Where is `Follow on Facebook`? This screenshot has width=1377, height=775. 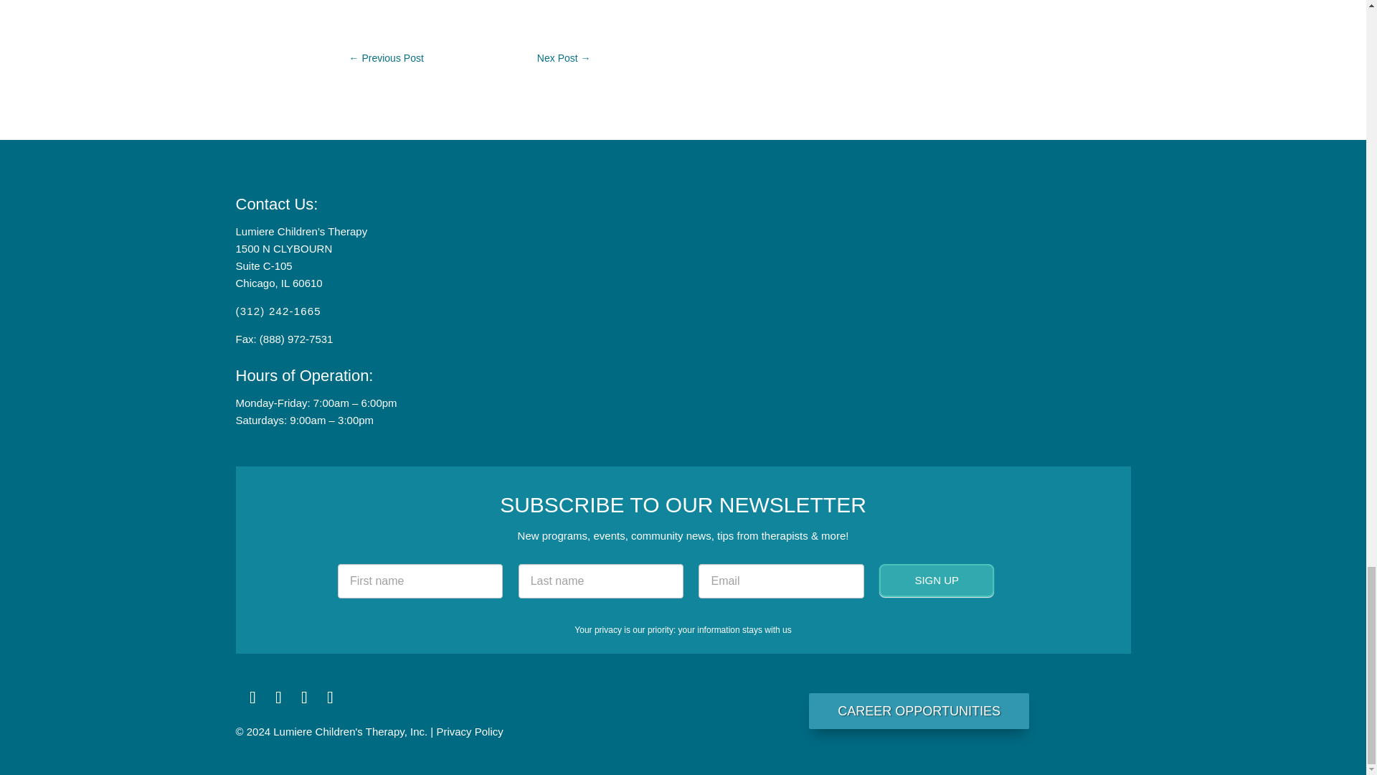 Follow on Facebook is located at coordinates (252, 697).